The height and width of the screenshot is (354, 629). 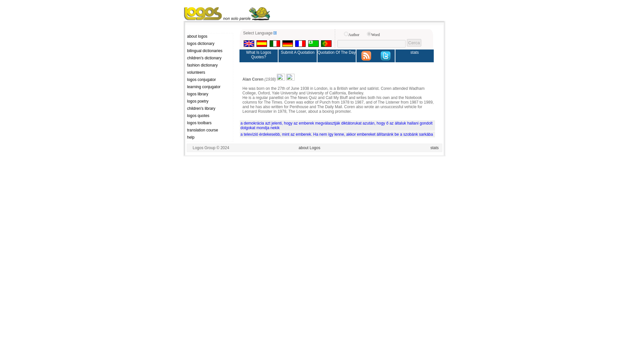 What do you see at coordinates (210, 73) in the screenshot?
I see `volunteers` at bounding box center [210, 73].